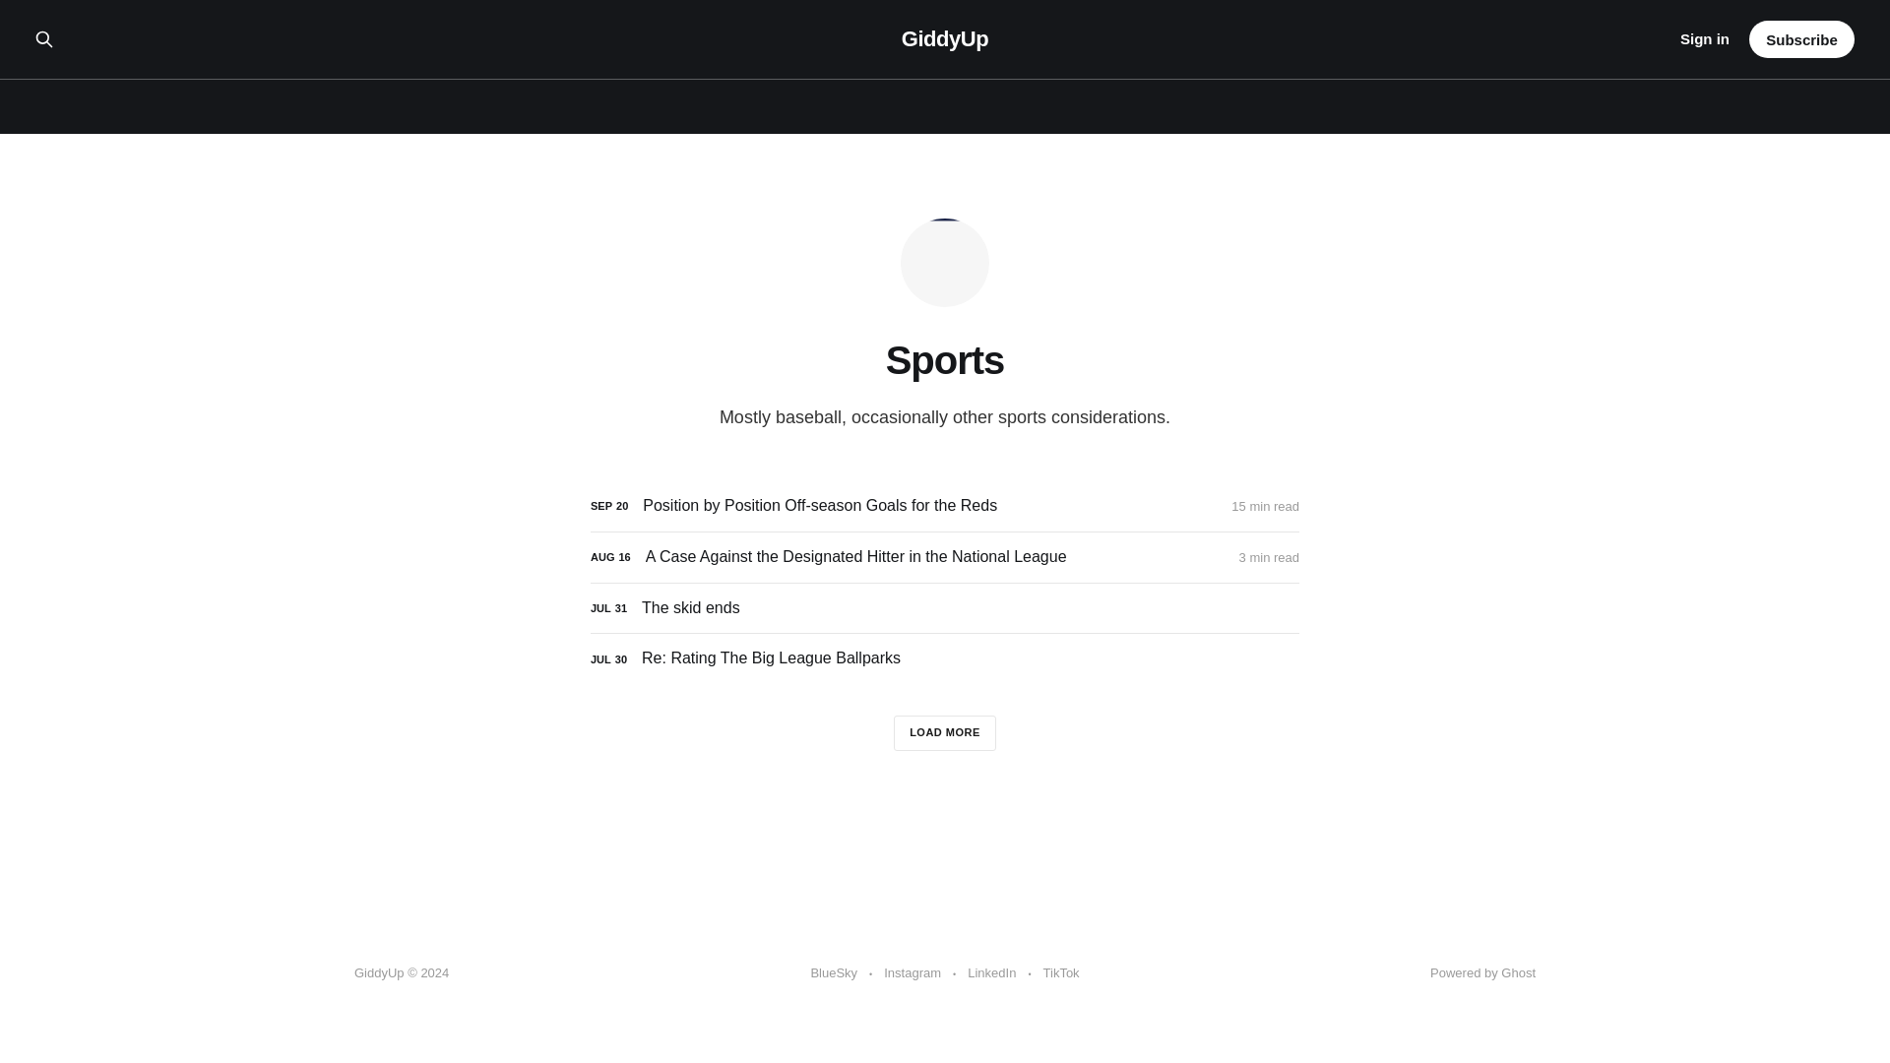 This screenshot has width=1890, height=1063. What do you see at coordinates (992, 973) in the screenshot?
I see `LinkedIn` at bounding box center [992, 973].